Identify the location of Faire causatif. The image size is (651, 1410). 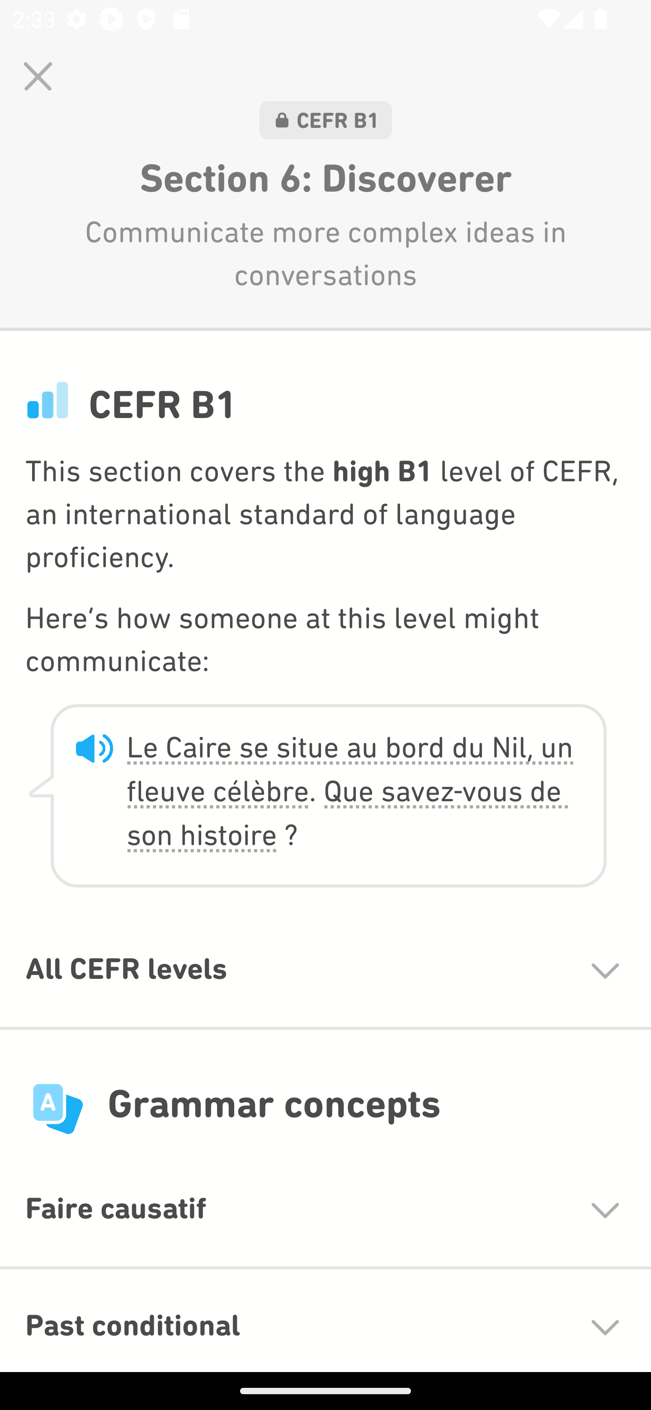
(325, 1209).